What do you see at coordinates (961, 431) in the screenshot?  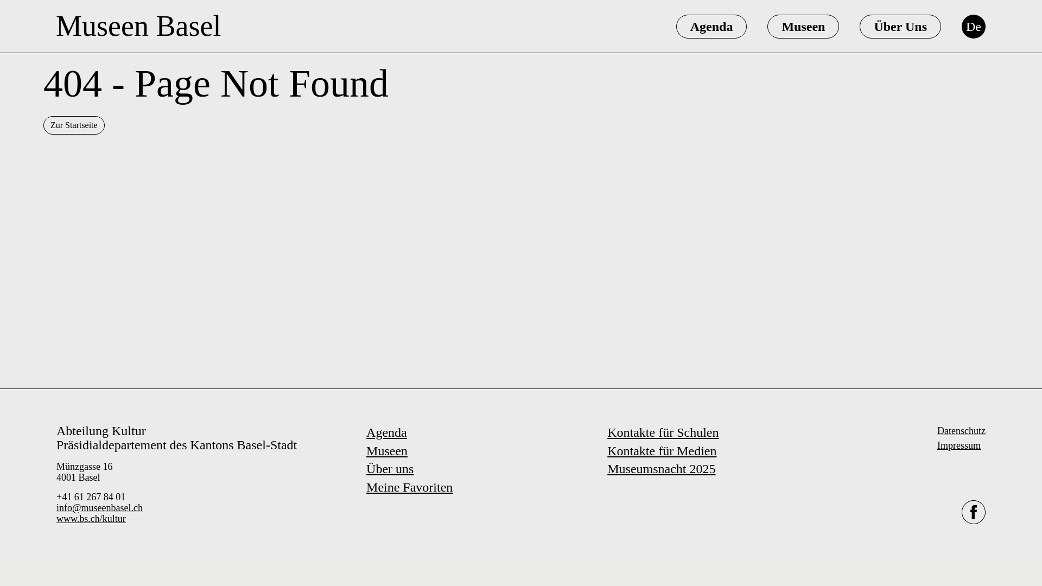 I see `Datenschutz` at bounding box center [961, 431].